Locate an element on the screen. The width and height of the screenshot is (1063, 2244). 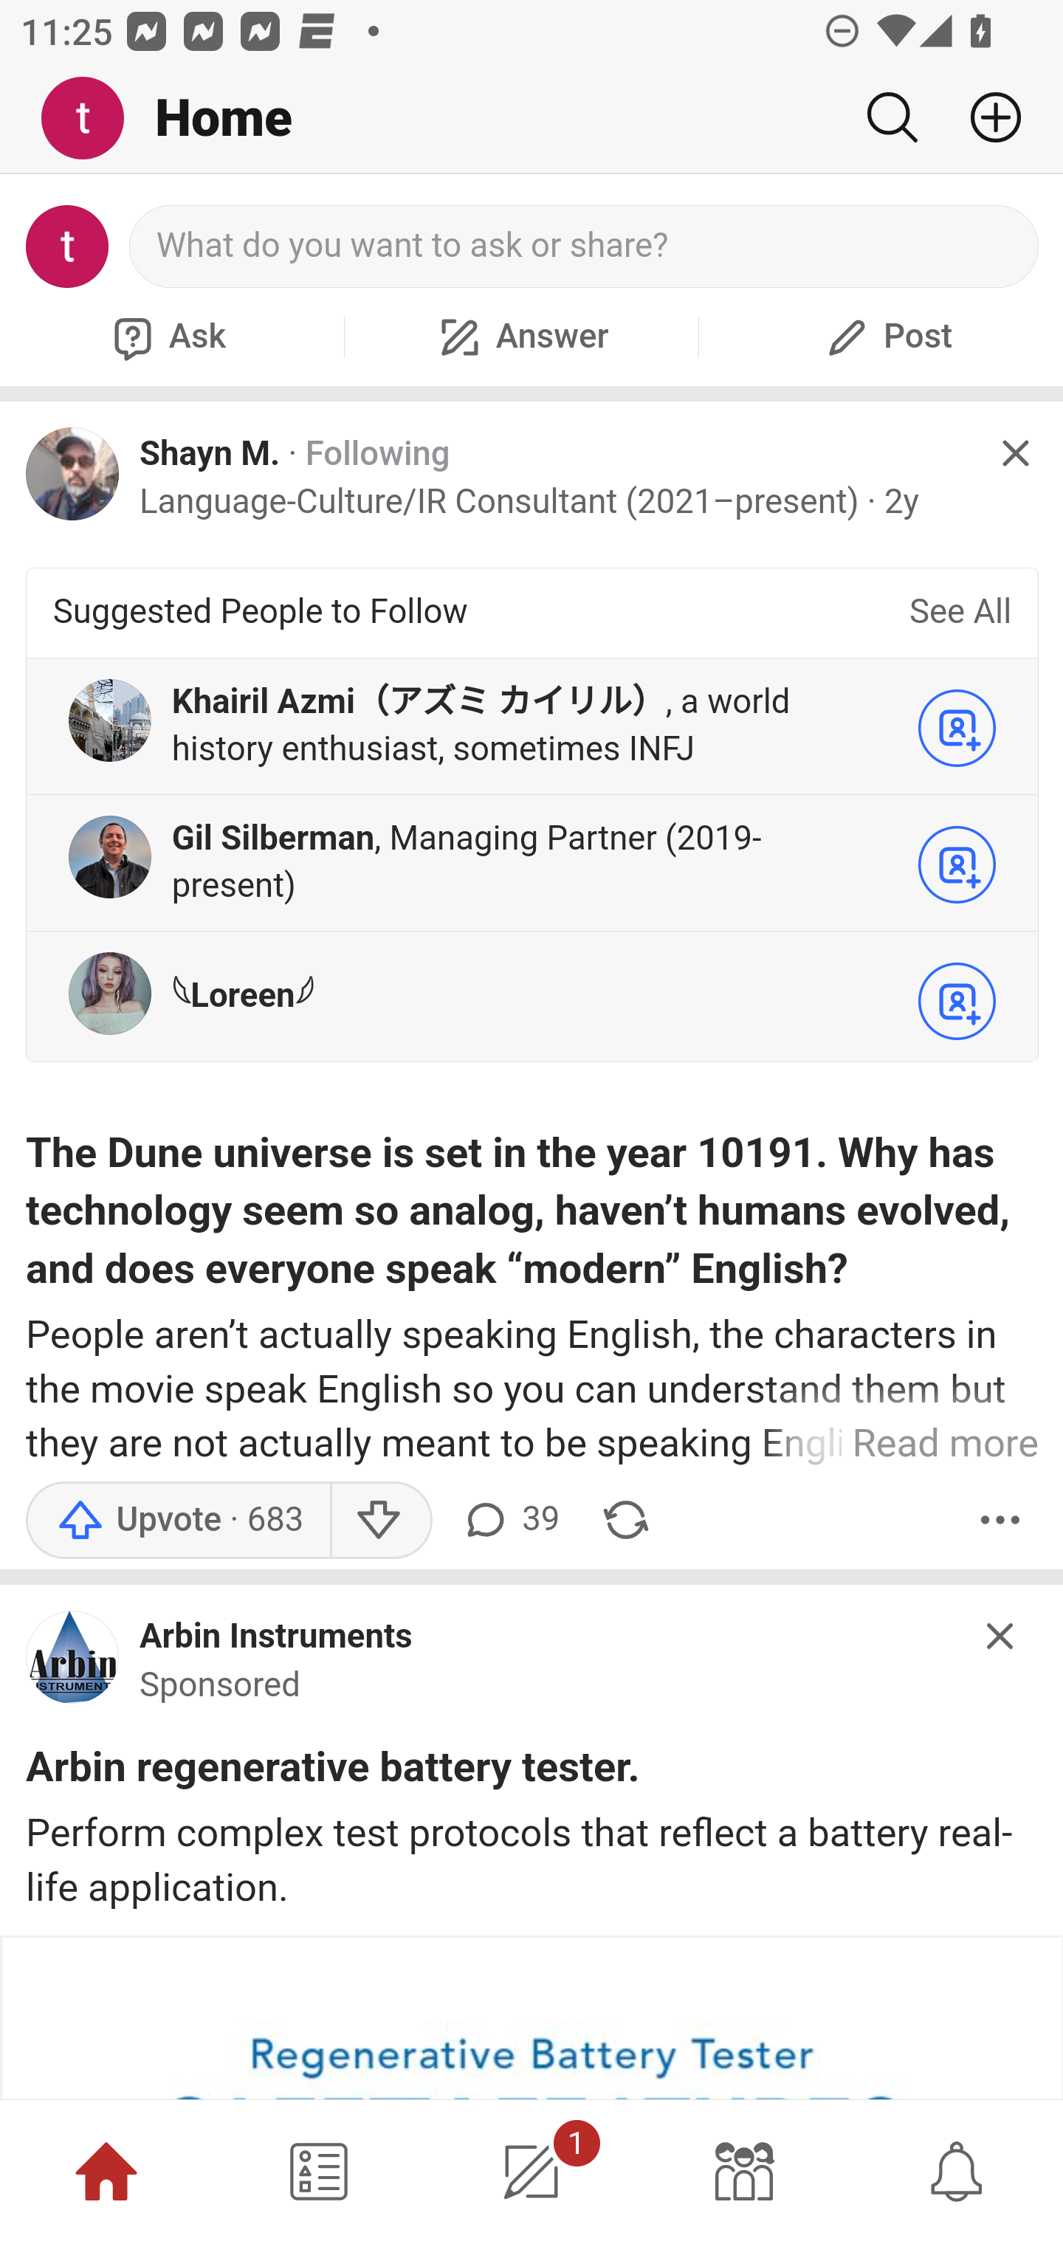
Hide is located at coordinates (1001, 1636).